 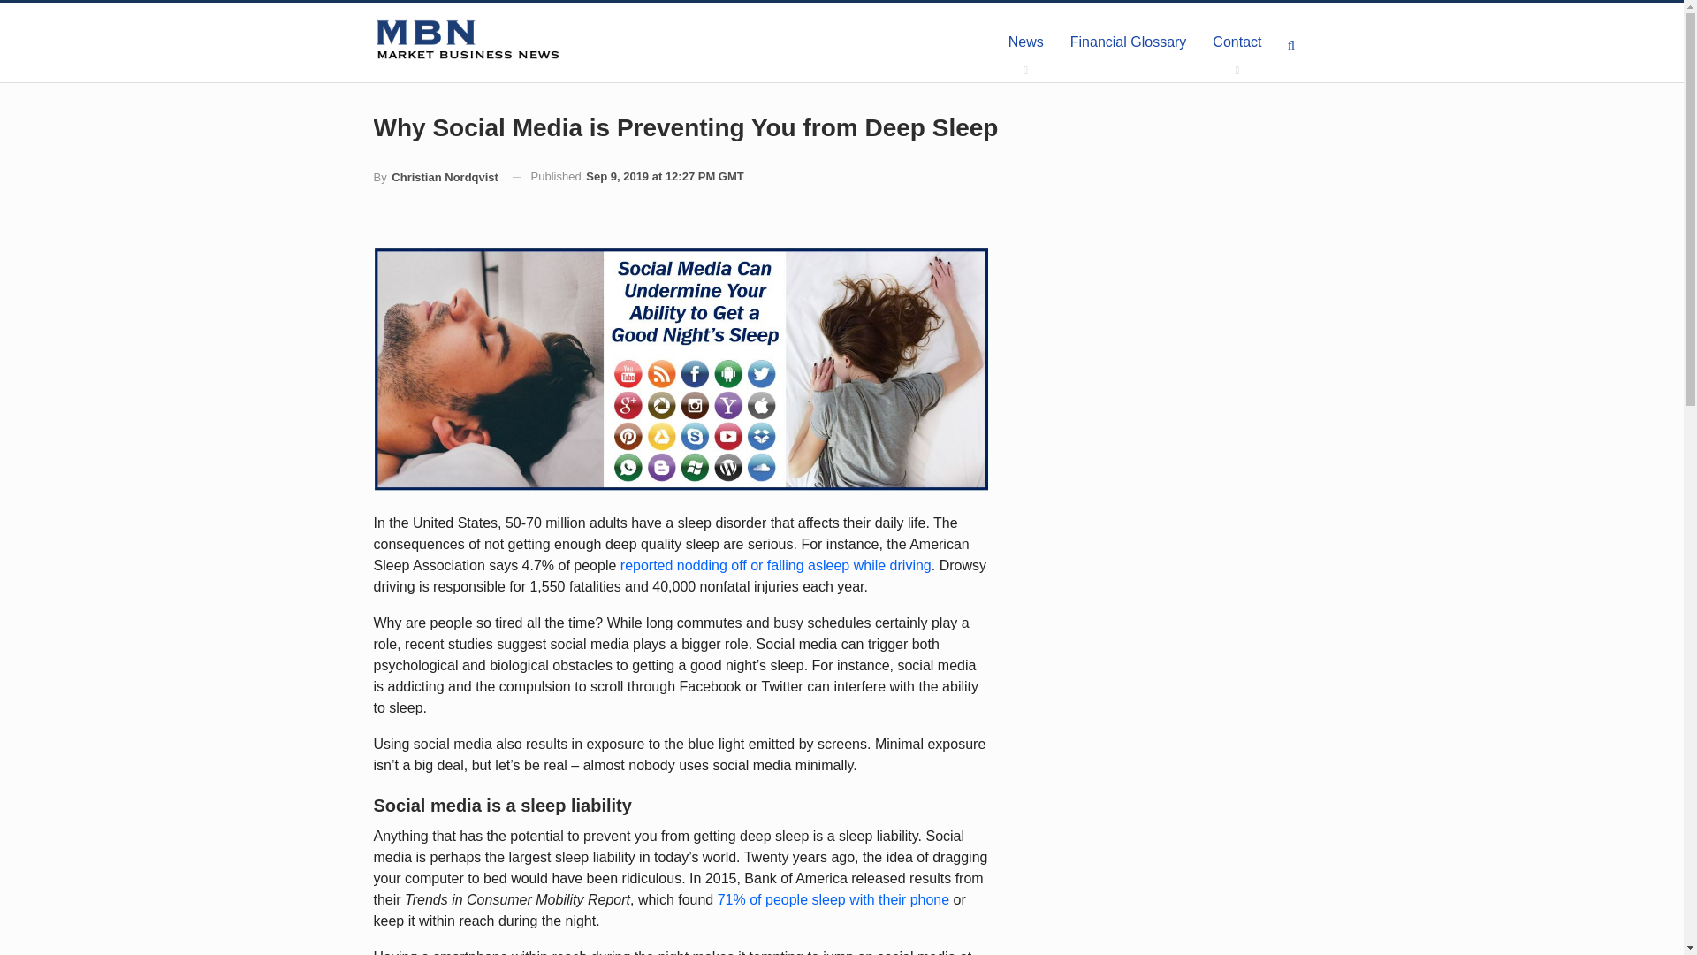 What do you see at coordinates (435, 177) in the screenshot?
I see `By Christian Nordqvist` at bounding box center [435, 177].